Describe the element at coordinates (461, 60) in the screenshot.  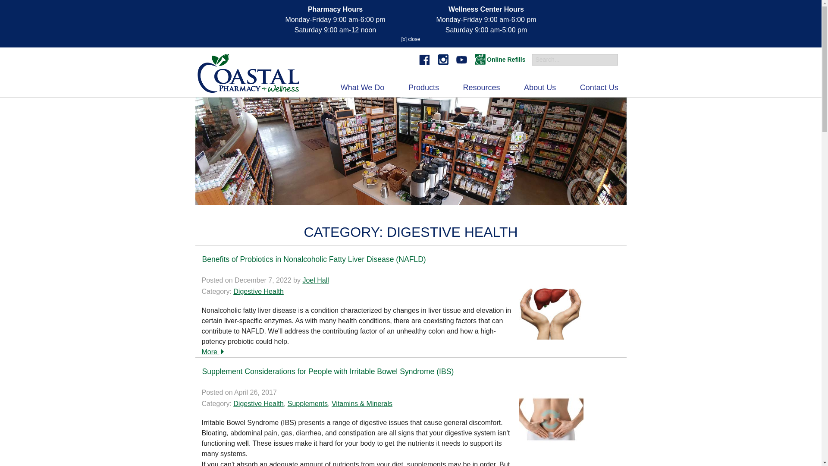
I see `YouTube` at that location.